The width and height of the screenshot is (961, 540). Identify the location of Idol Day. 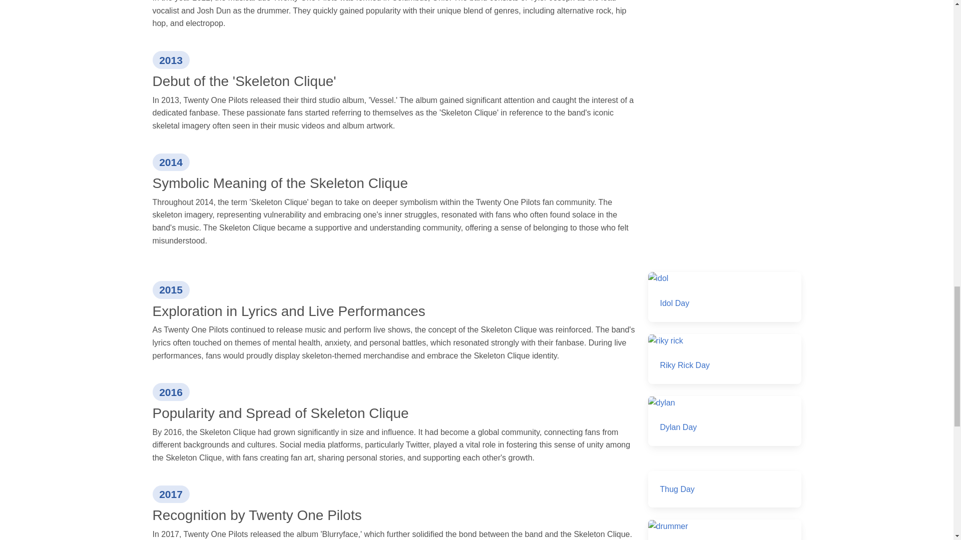
(724, 297).